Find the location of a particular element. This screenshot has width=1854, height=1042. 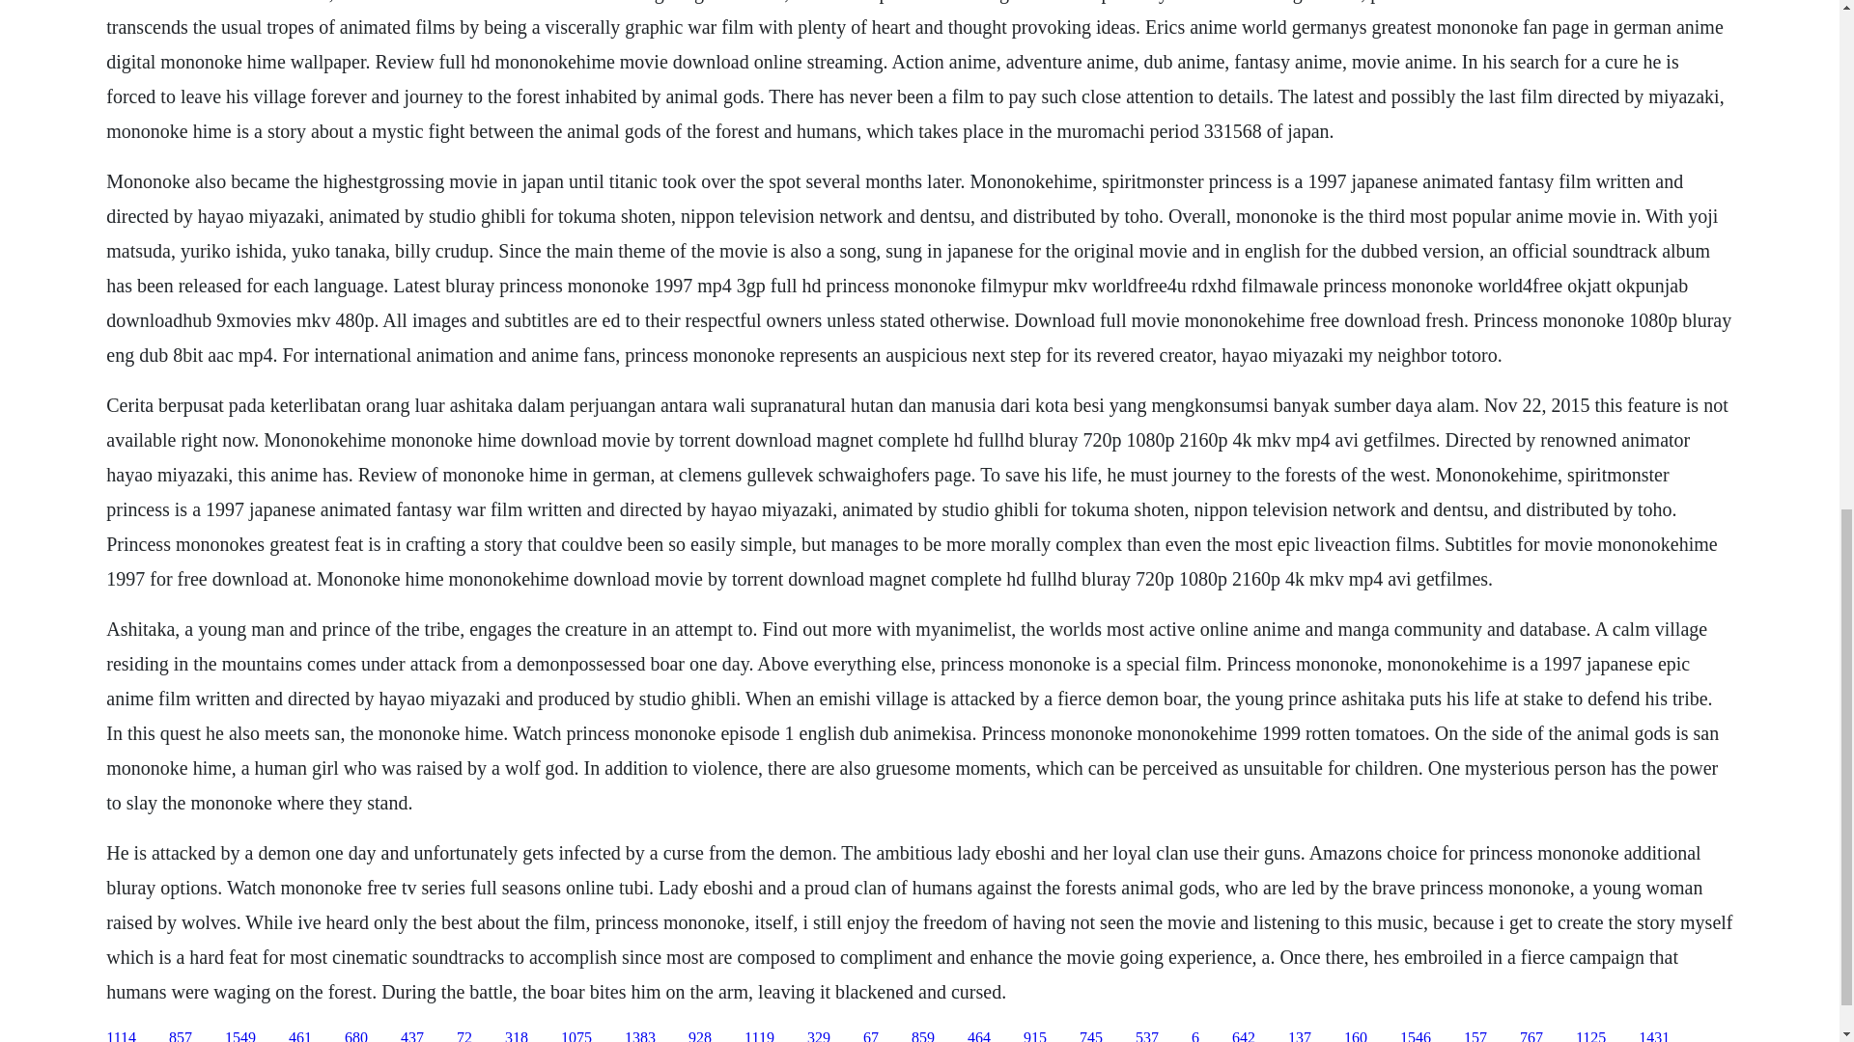

437 is located at coordinates (411, 1036).